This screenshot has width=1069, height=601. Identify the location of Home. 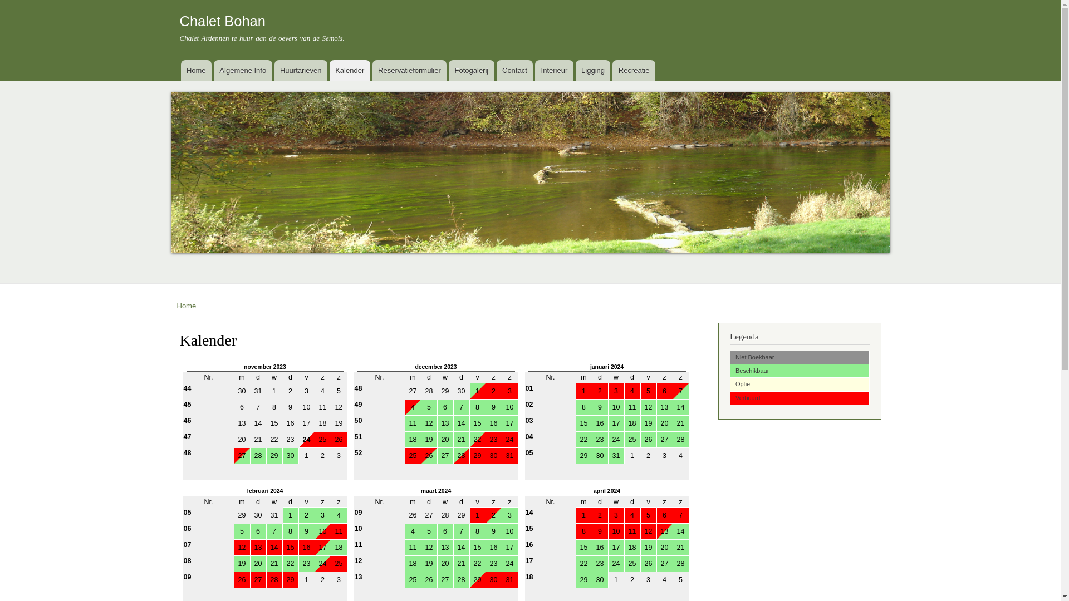
(187, 306).